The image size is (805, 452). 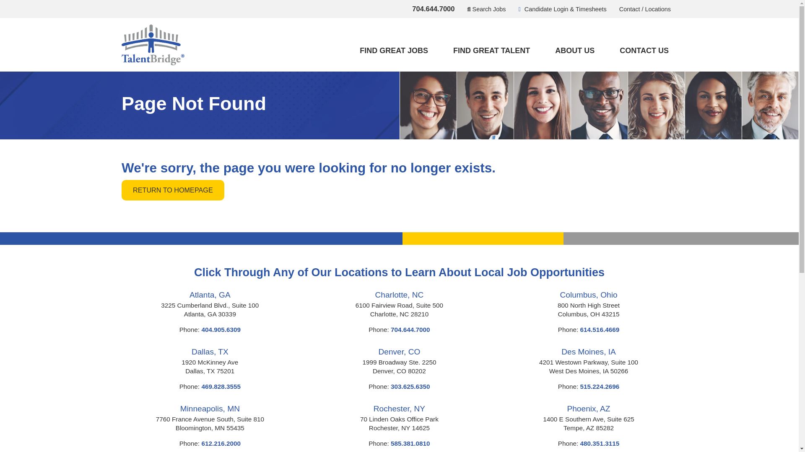 I want to click on Denver, CO, so click(x=399, y=352).